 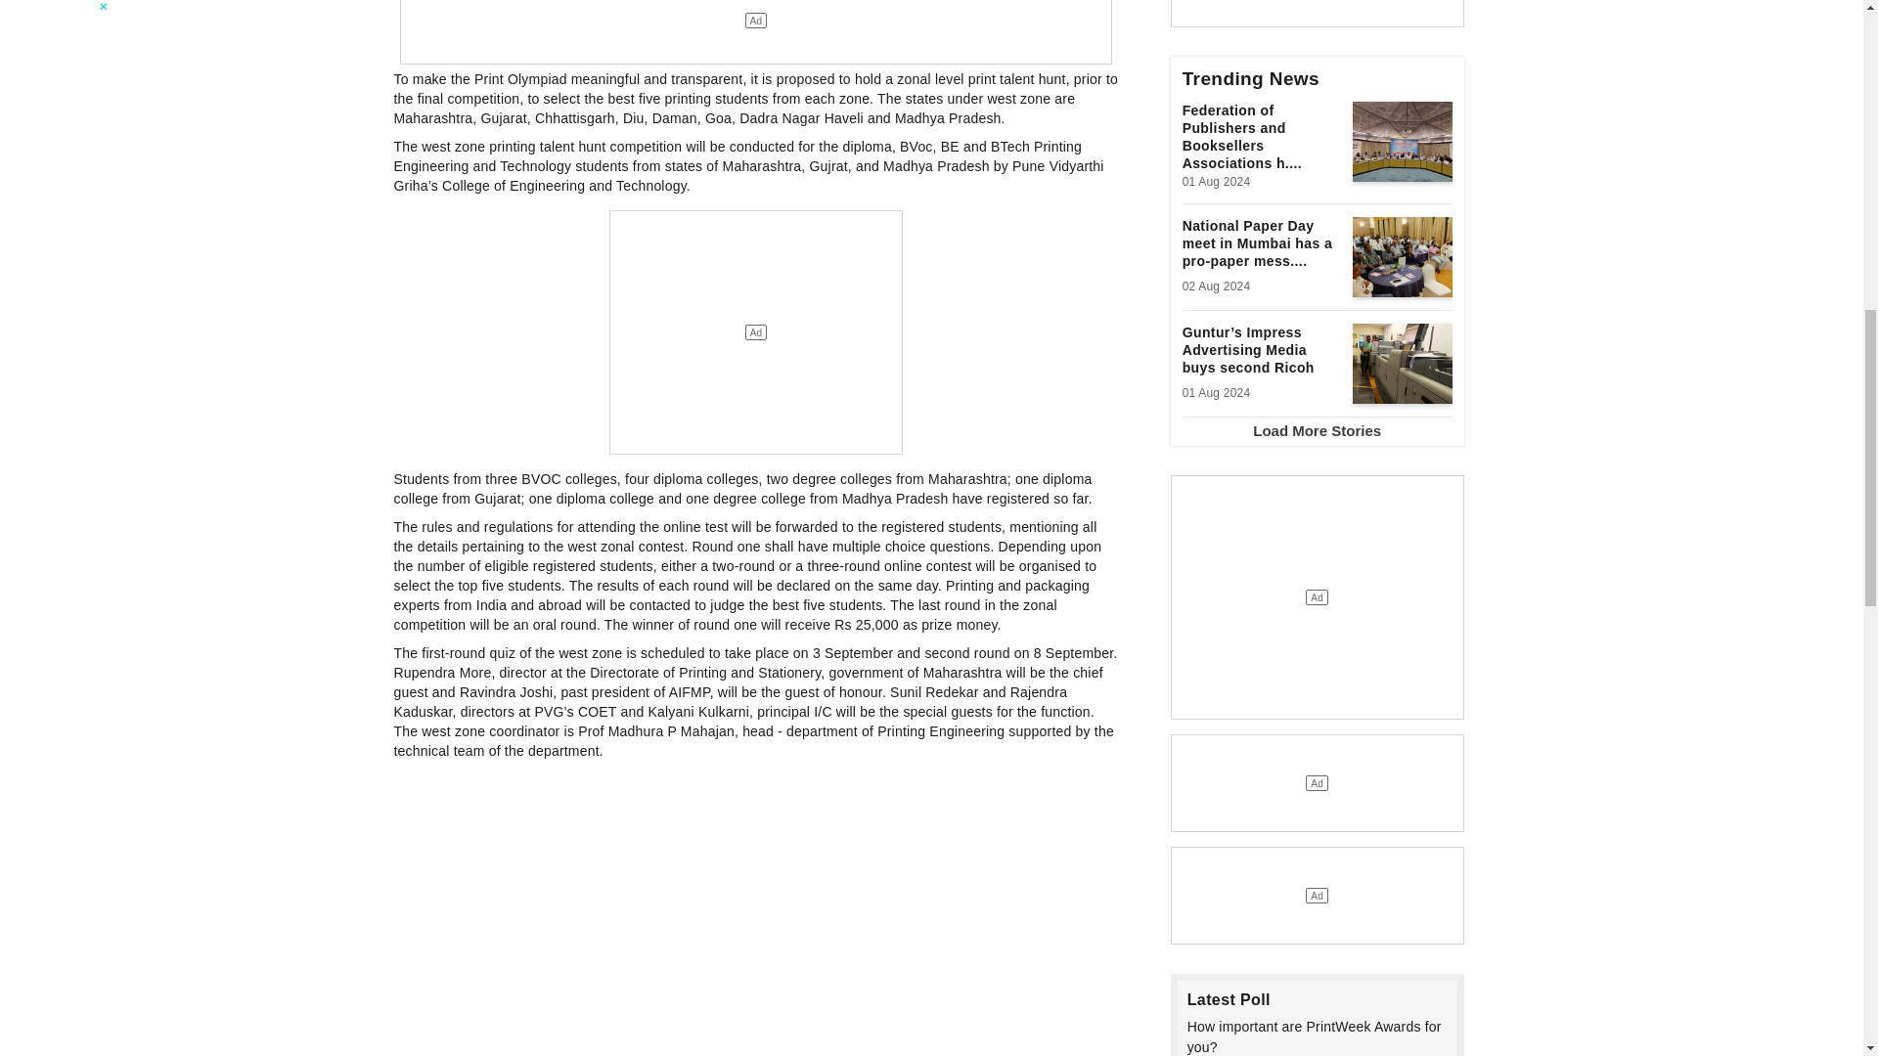 I want to click on Federation of Publishers and Booksellers Associations h...., so click(x=1262, y=137).